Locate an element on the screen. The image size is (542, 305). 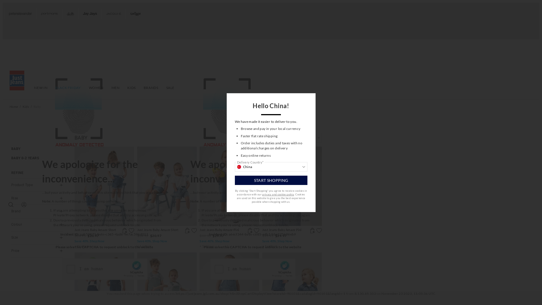
Home is located at coordinates (14, 107).